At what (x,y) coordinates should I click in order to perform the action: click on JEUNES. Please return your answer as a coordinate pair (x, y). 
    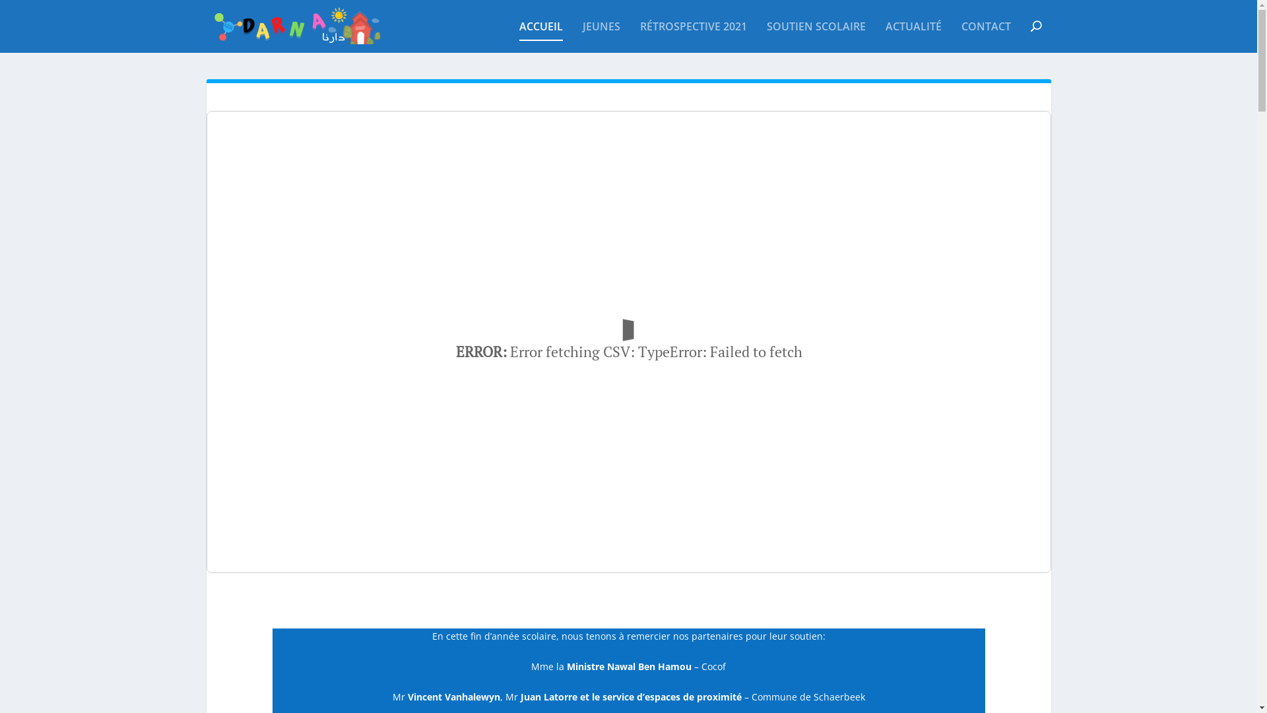
    Looking at the image, I should click on (601, 37).